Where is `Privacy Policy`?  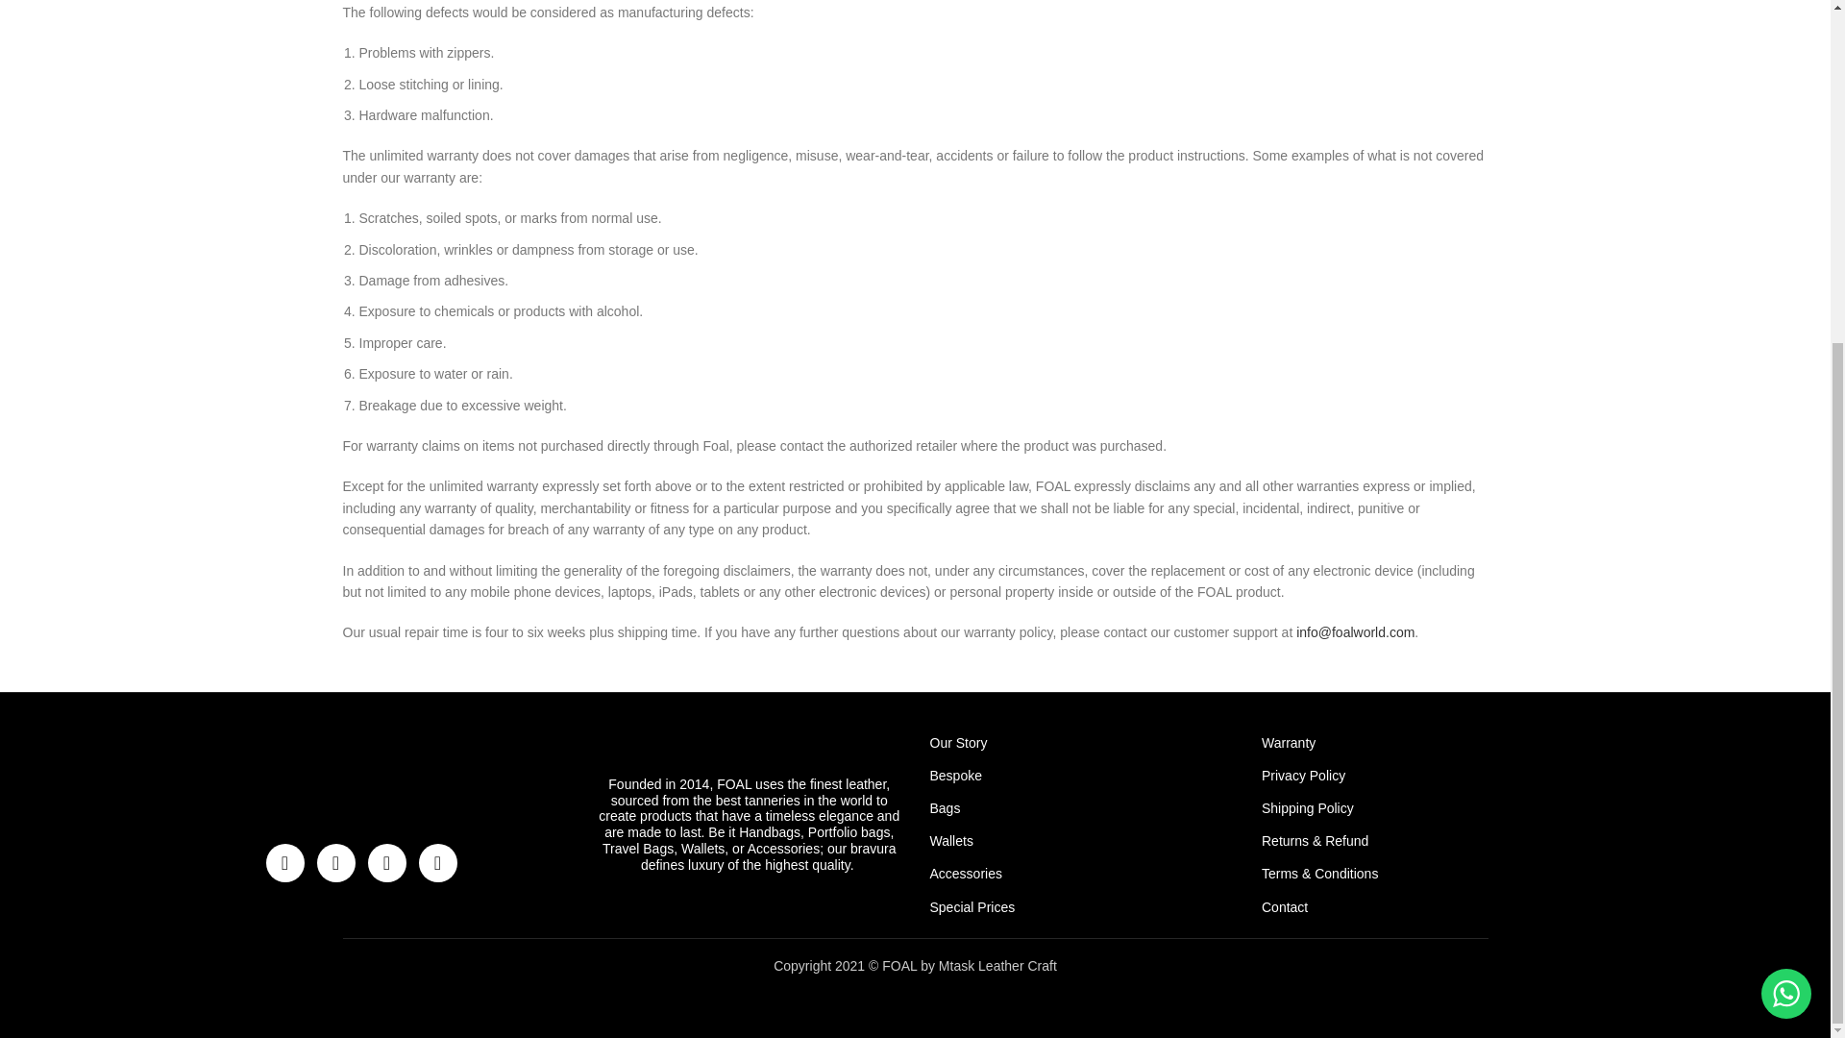 Privacy Policy is located at coordinates (1413, 775).